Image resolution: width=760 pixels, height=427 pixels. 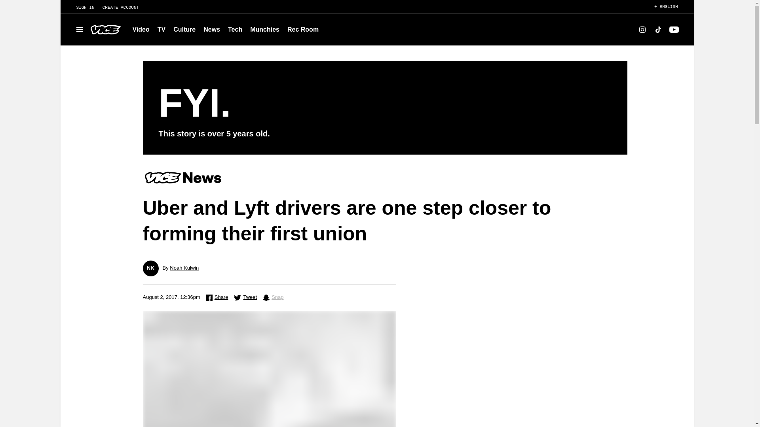 What do you see at coordinates (303, 29) in the screenshot?
I see `Rec Room` at bounding box center [303, 29].